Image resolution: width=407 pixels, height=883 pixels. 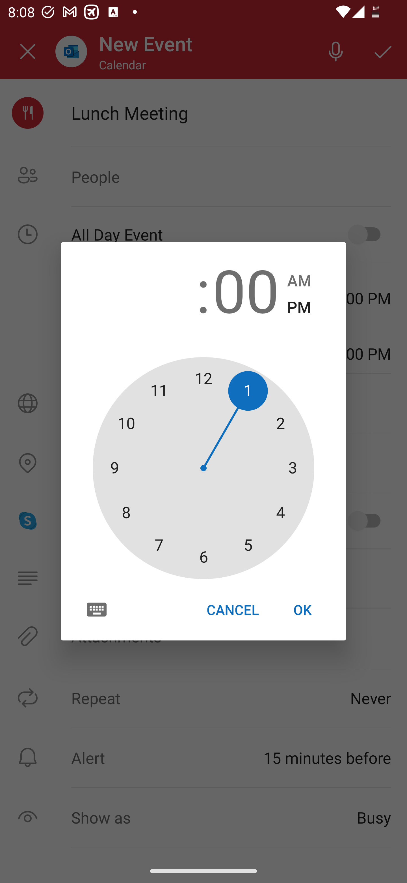 What do you see at coordinates (299, 308) in the screenshot?
I see `PM` at bounding box center [299, 308].